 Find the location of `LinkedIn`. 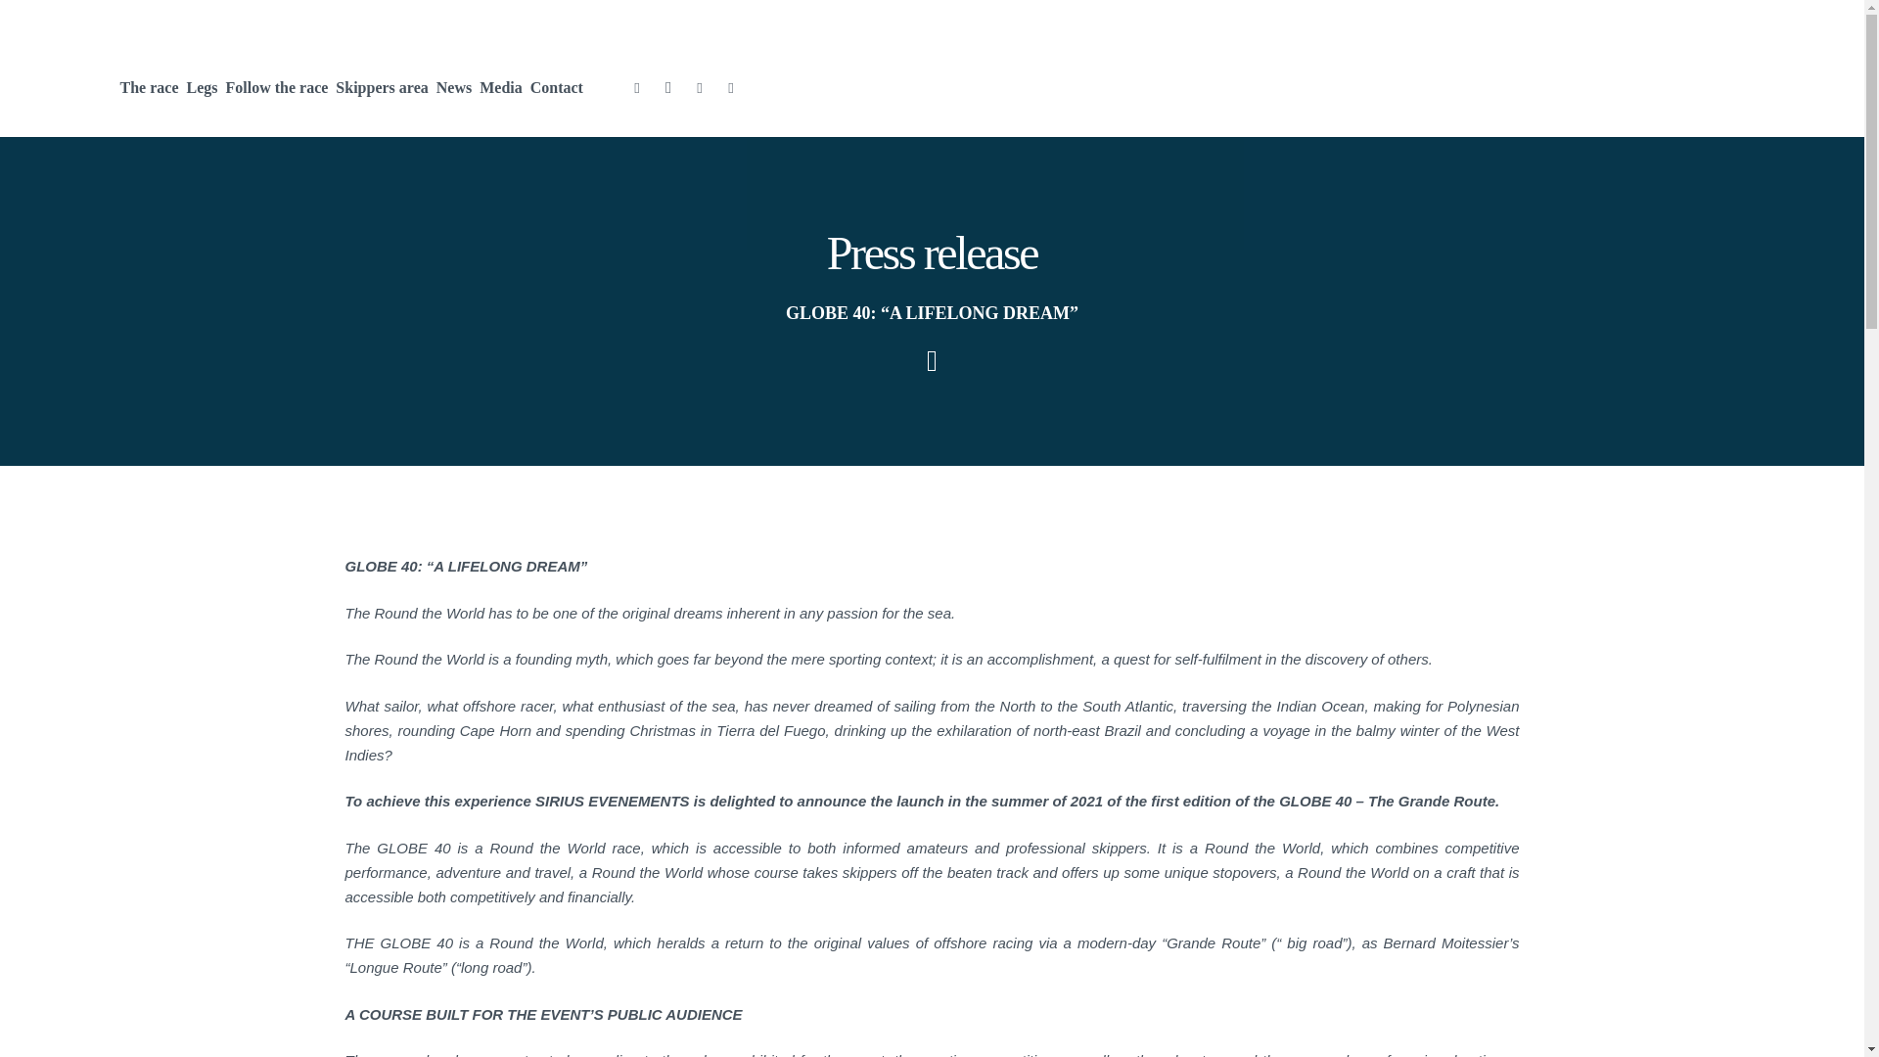

LinkedIn is located at coordinates (730, 87).